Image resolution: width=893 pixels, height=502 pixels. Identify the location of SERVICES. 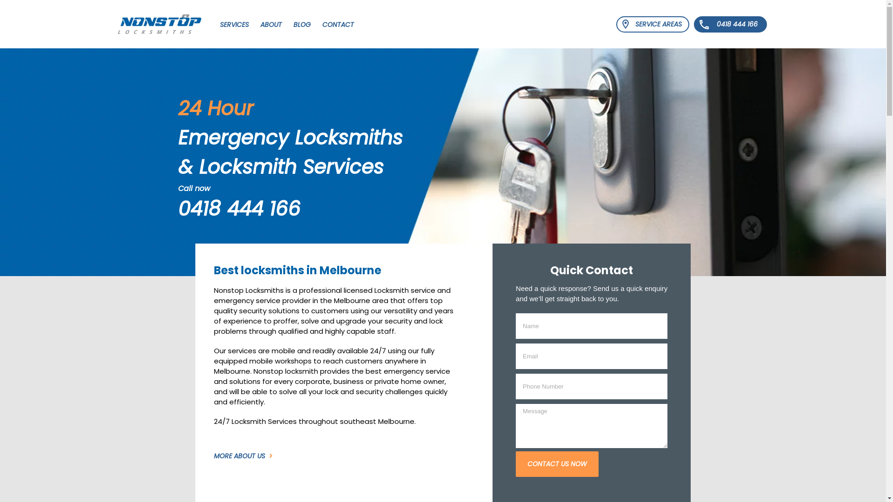
(234, 24).